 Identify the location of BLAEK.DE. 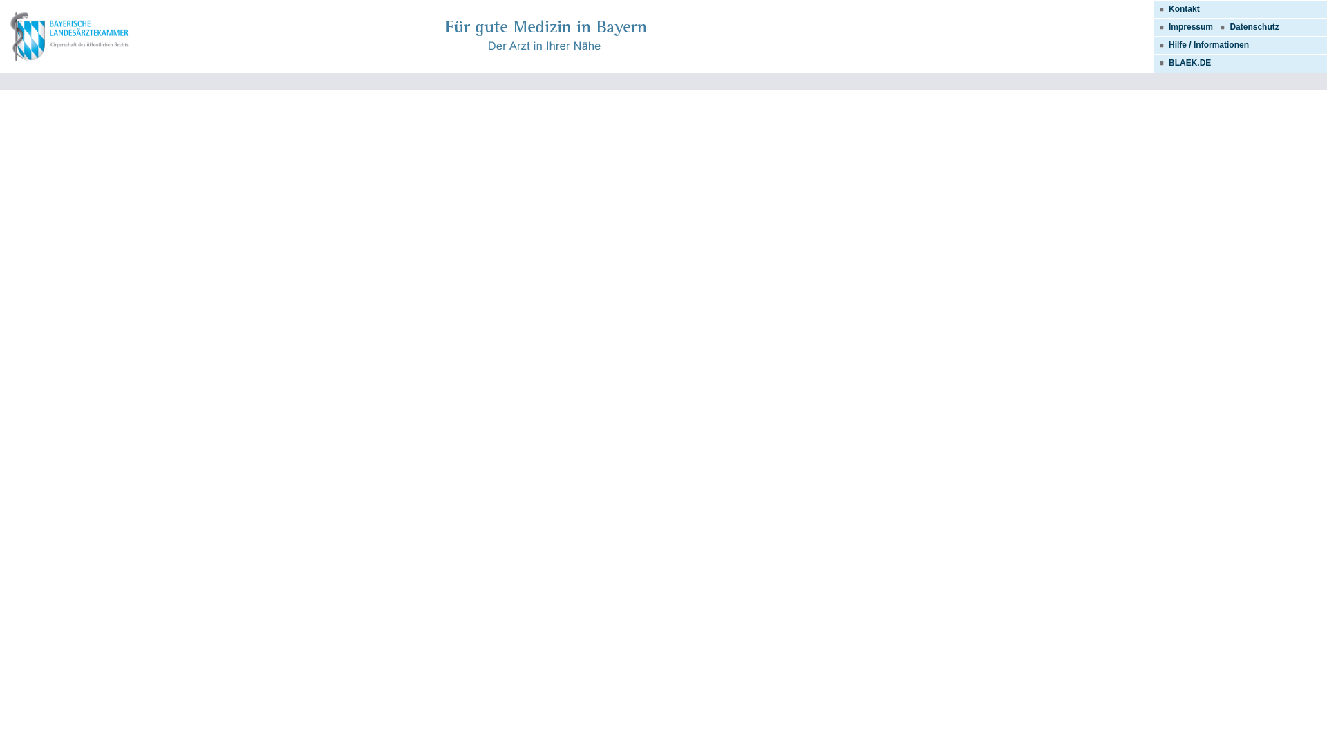
(1183, 63).